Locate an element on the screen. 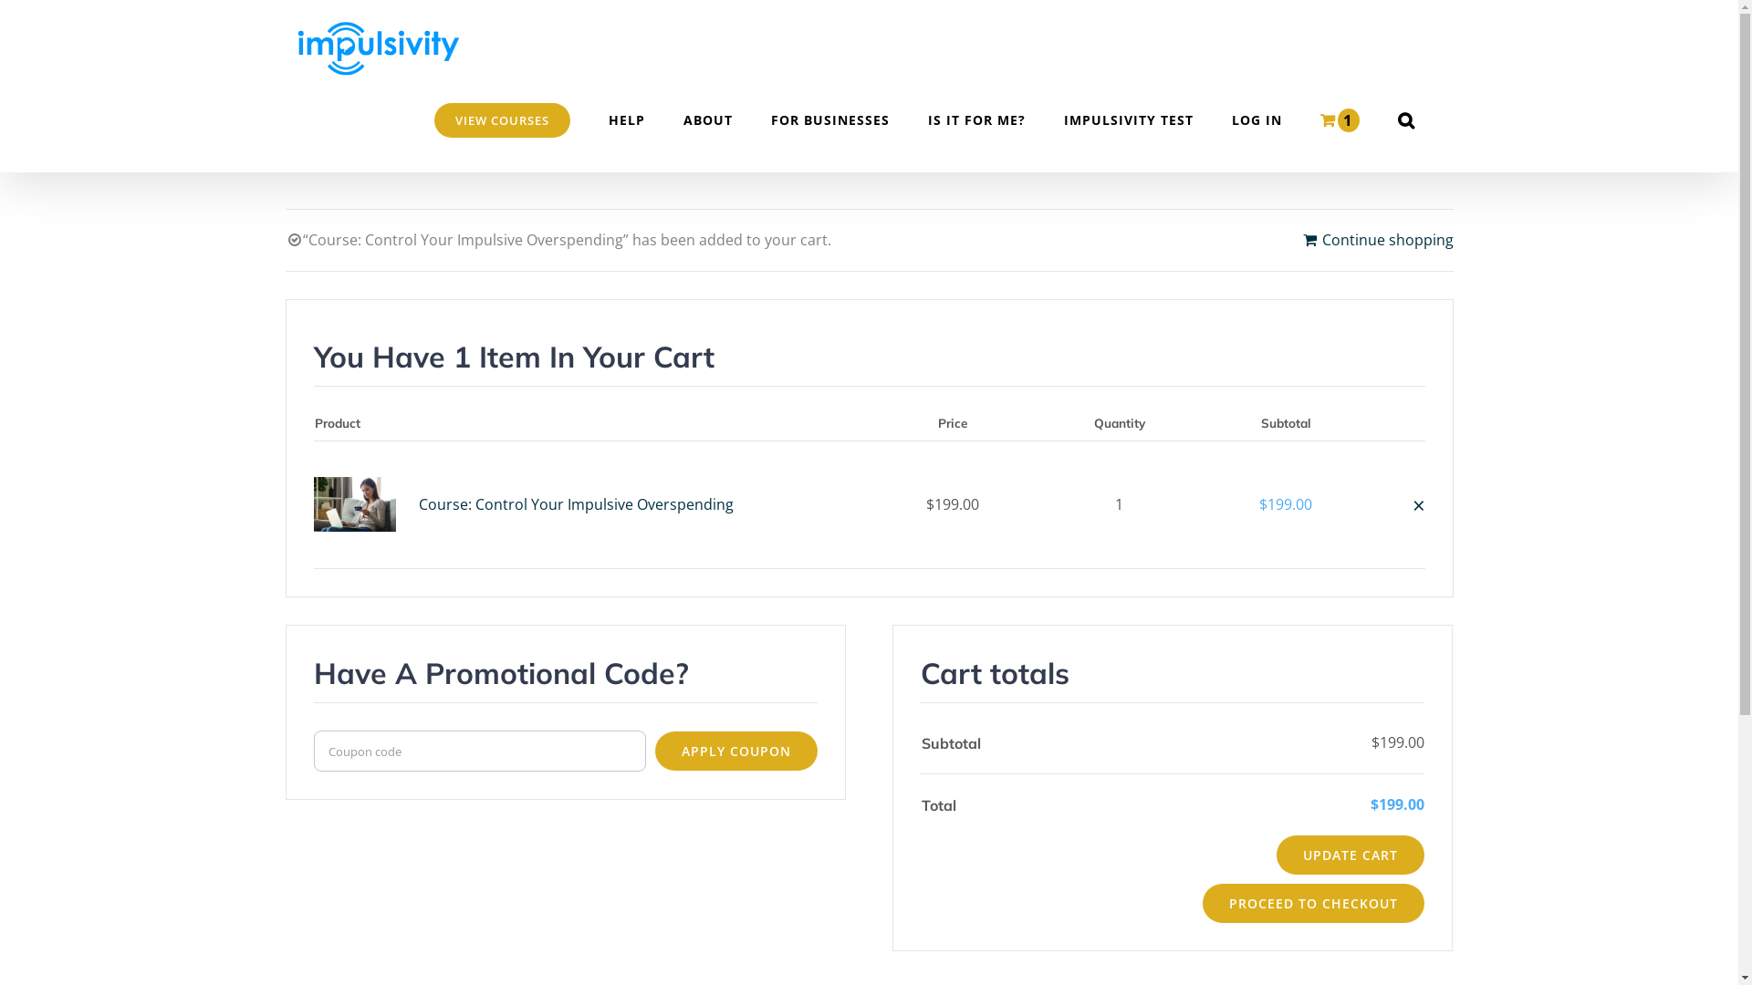 This screenshot has height=985, width=1752. HELP is located at coordinates (626, 120).